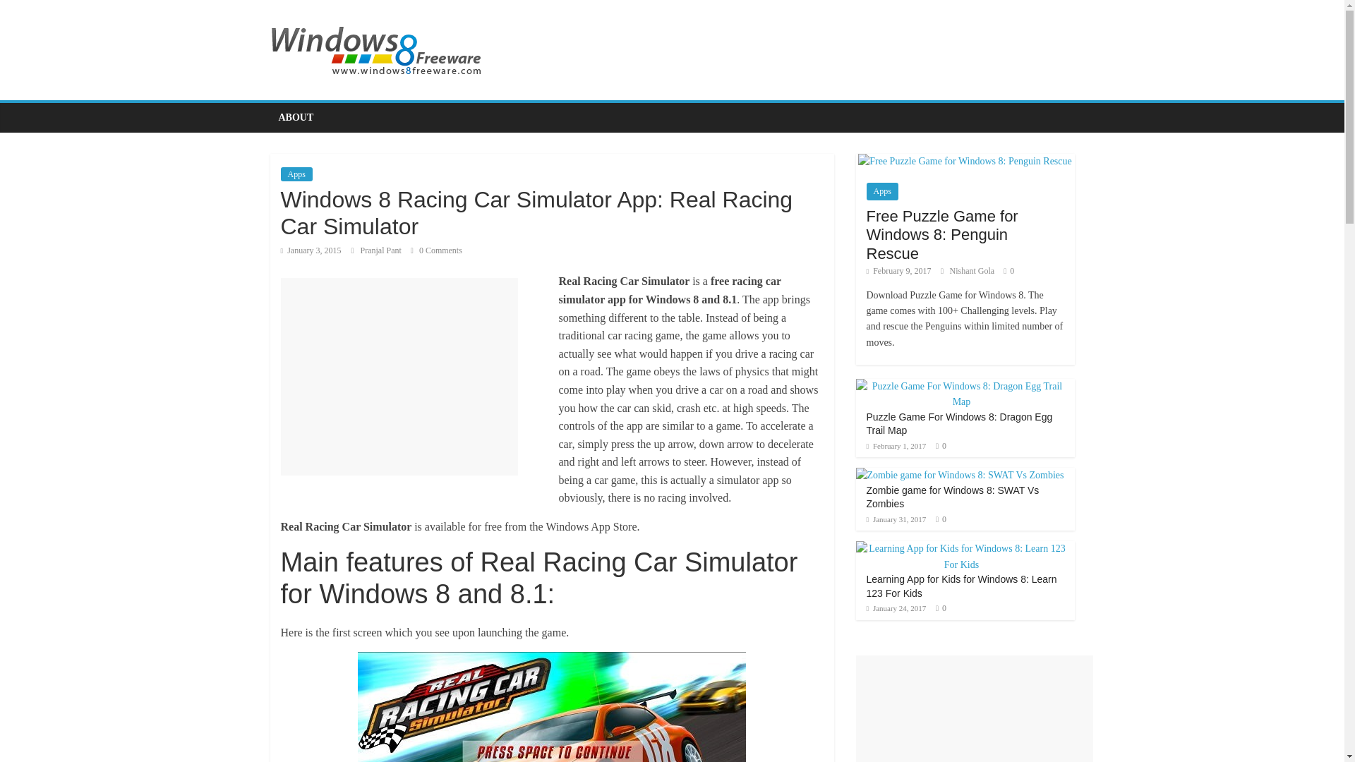 Image resolution: width=1355 pixels, height=762 pixels. Describe the element at coordinates (296, 117) in the screenshot. I see `ABOUT` at that location.